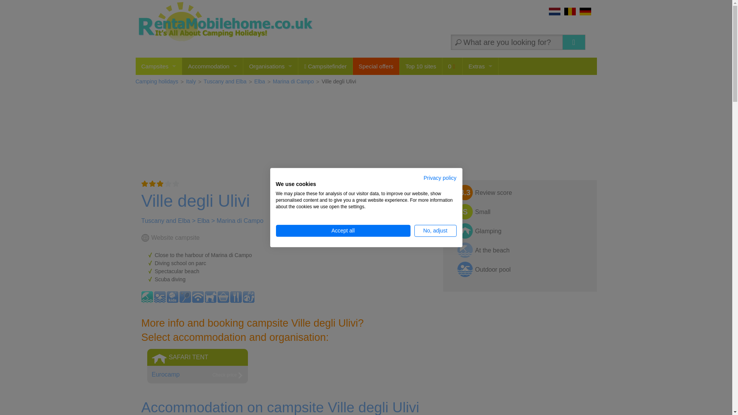 Image resolution: width=738 pixels, height=415 pixels. I want to click on Near a Beach and Sea, so click(147, 297).